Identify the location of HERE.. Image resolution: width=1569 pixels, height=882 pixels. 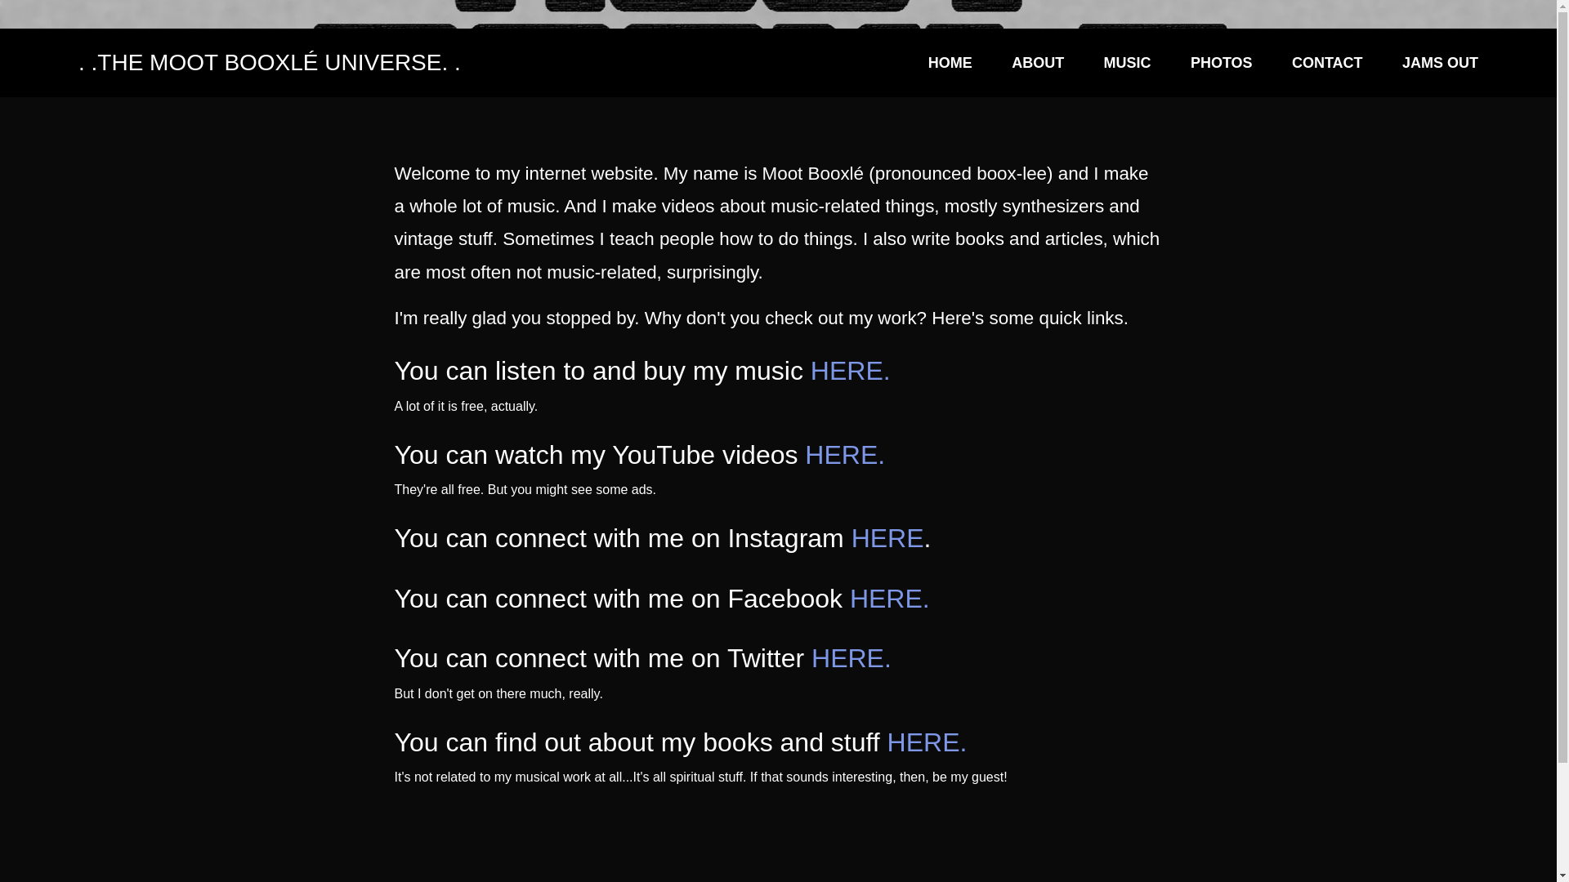
(890, 598).